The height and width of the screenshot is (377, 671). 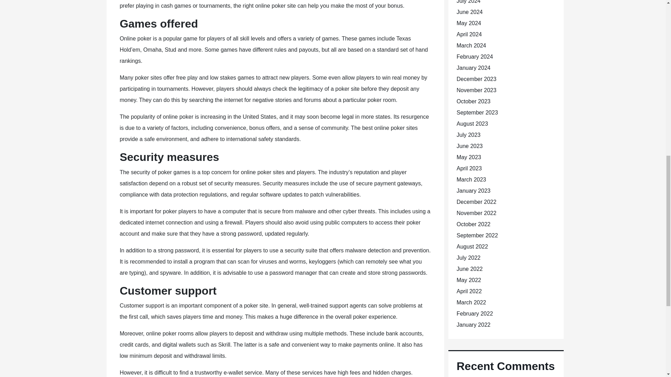 I want to click on August 2022, so click(x=472, y=246).